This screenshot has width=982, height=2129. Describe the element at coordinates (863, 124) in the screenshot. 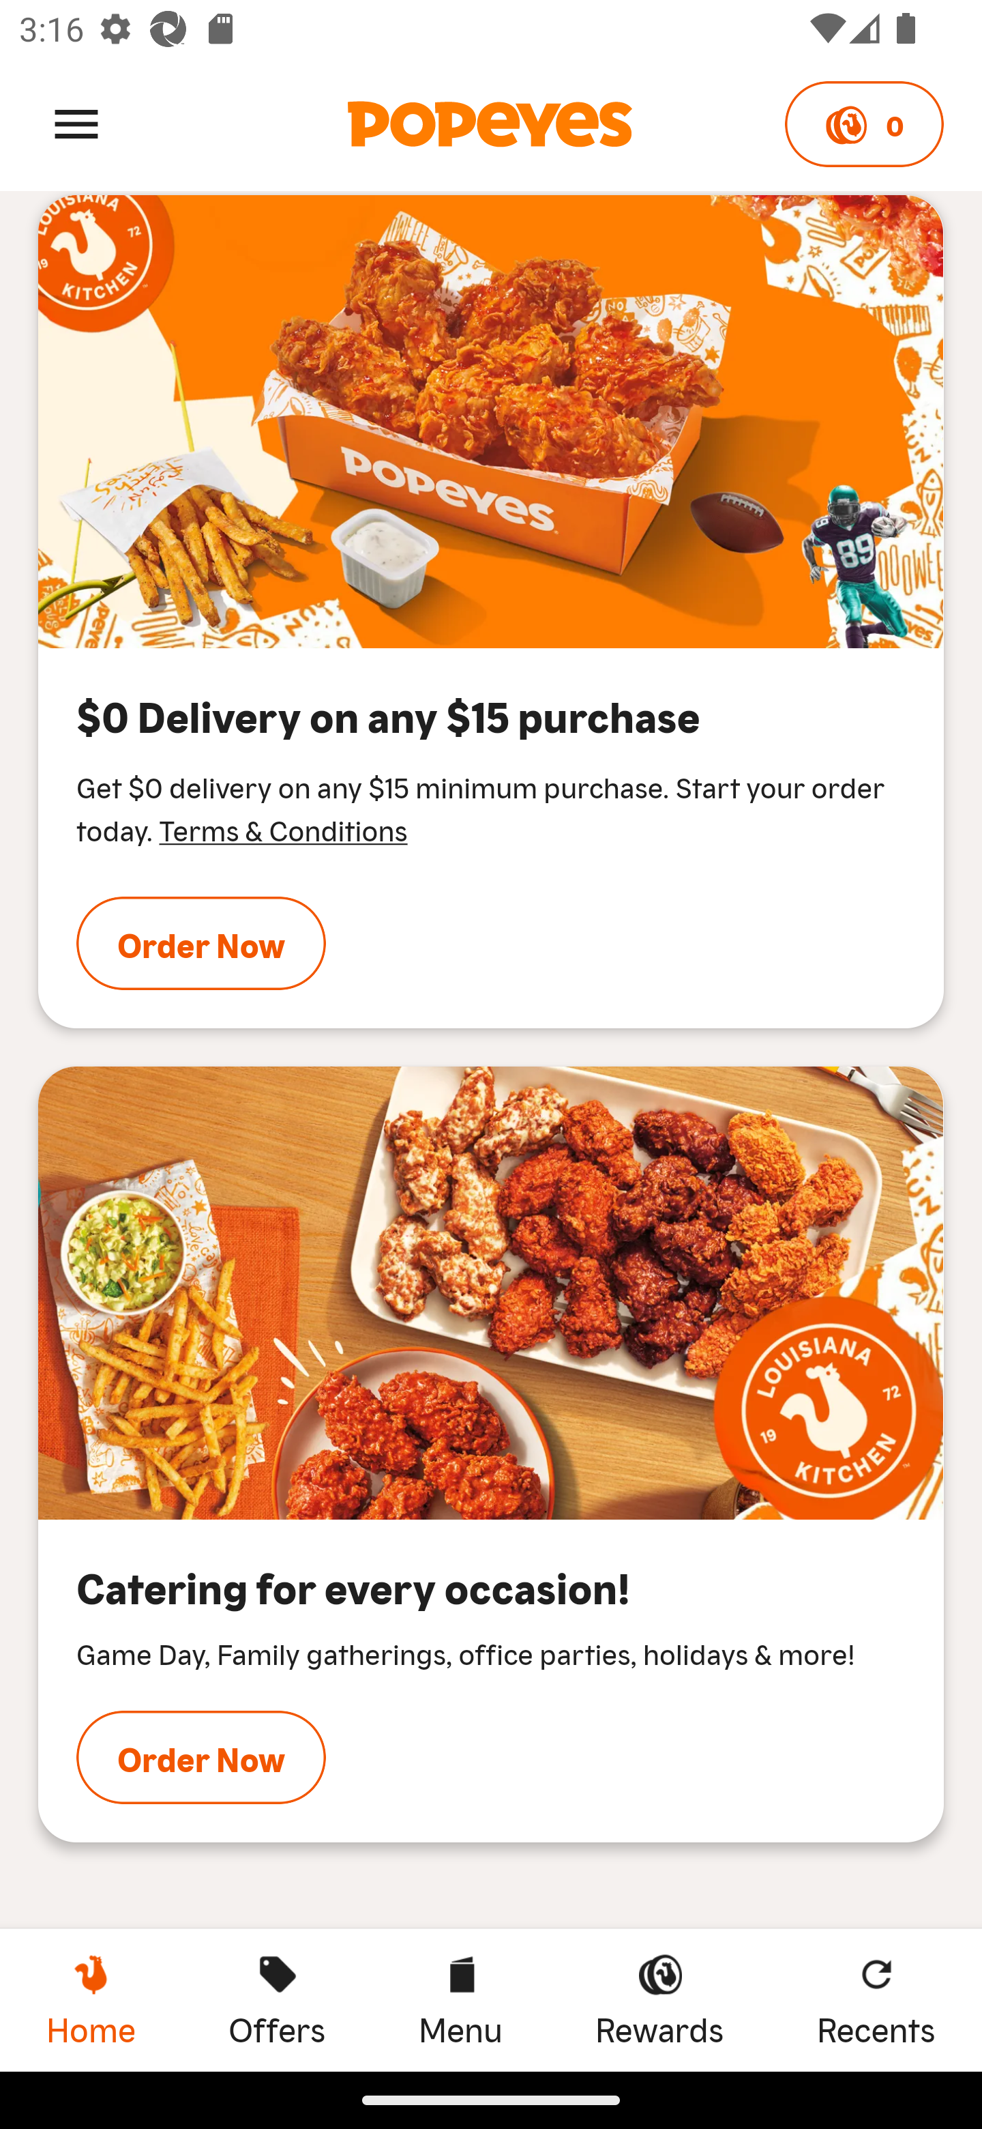

I see `0 Points 0` at that location.